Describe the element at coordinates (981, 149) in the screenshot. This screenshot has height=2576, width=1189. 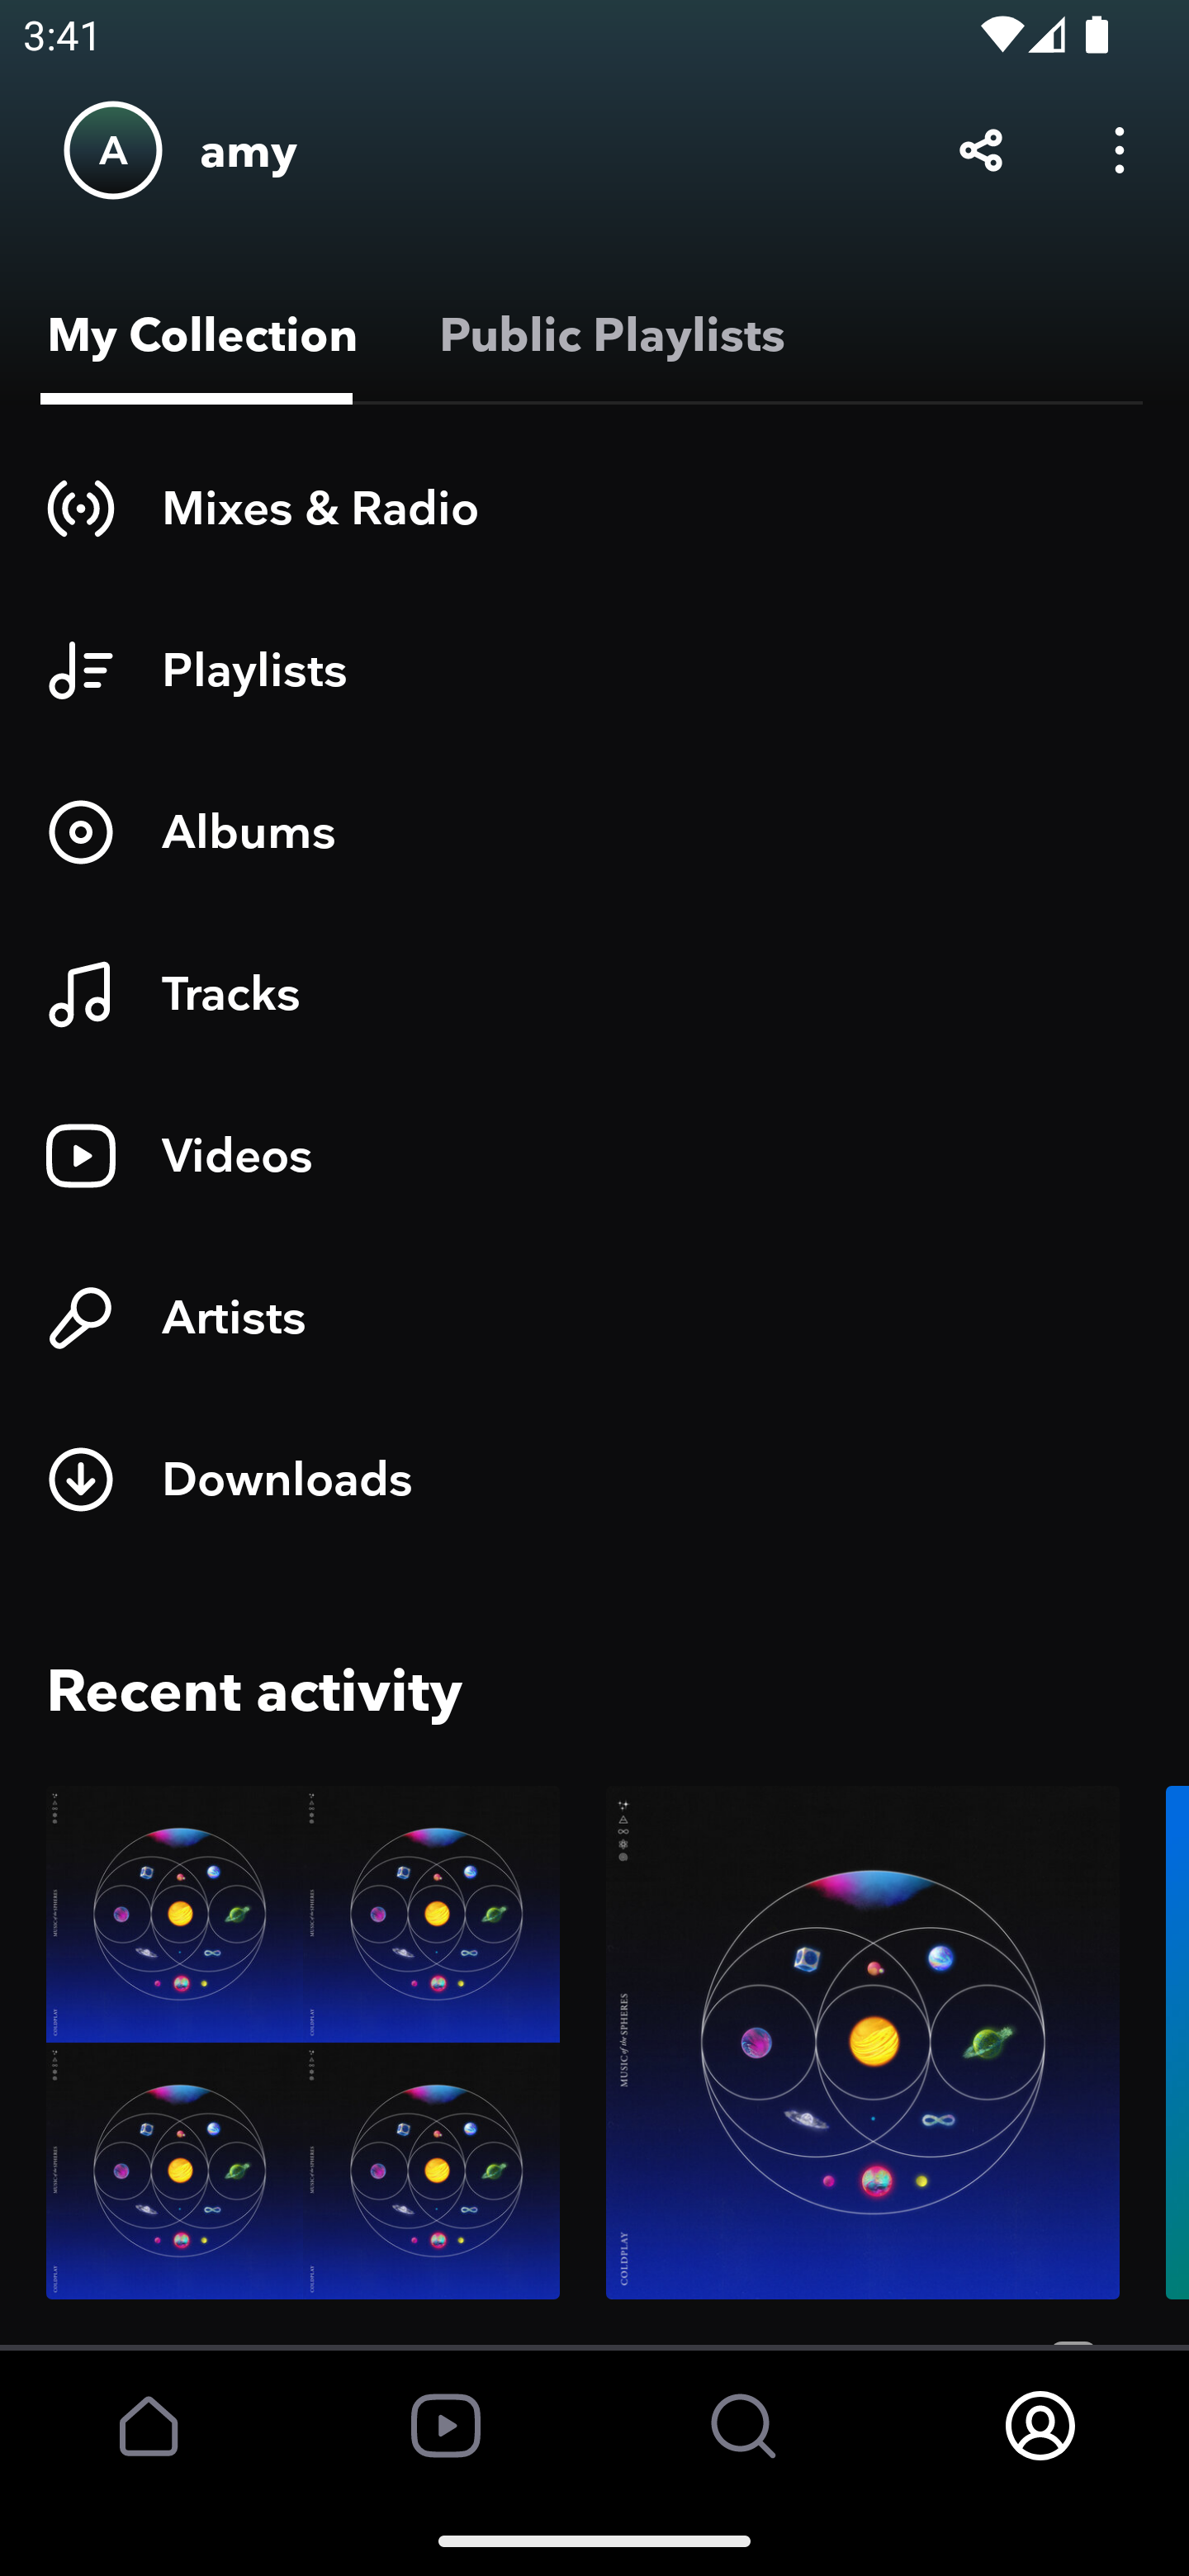
I see `Share` at that location.